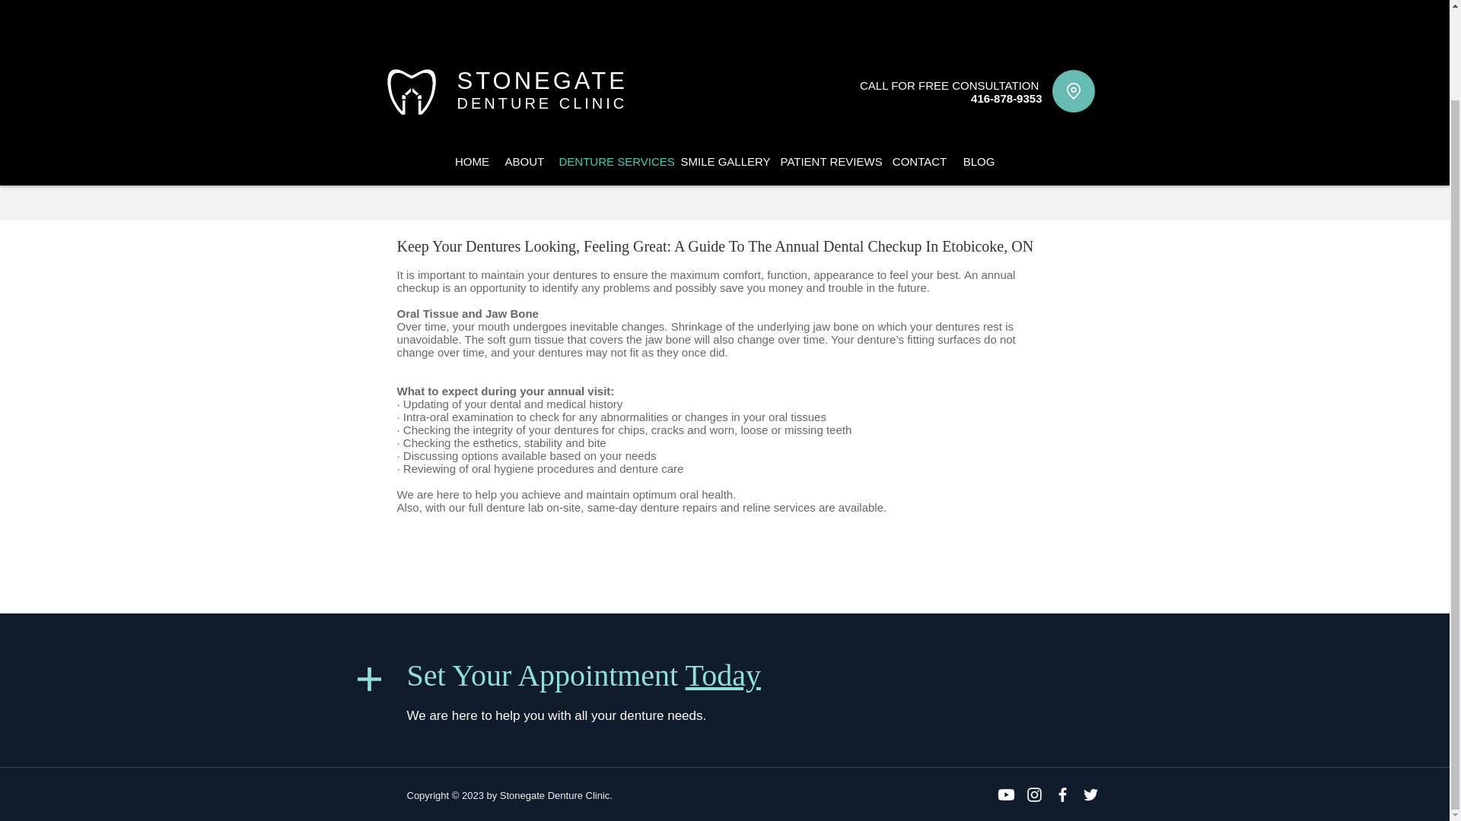  I want to click on SMILE GALLERY, so click(722, 59).